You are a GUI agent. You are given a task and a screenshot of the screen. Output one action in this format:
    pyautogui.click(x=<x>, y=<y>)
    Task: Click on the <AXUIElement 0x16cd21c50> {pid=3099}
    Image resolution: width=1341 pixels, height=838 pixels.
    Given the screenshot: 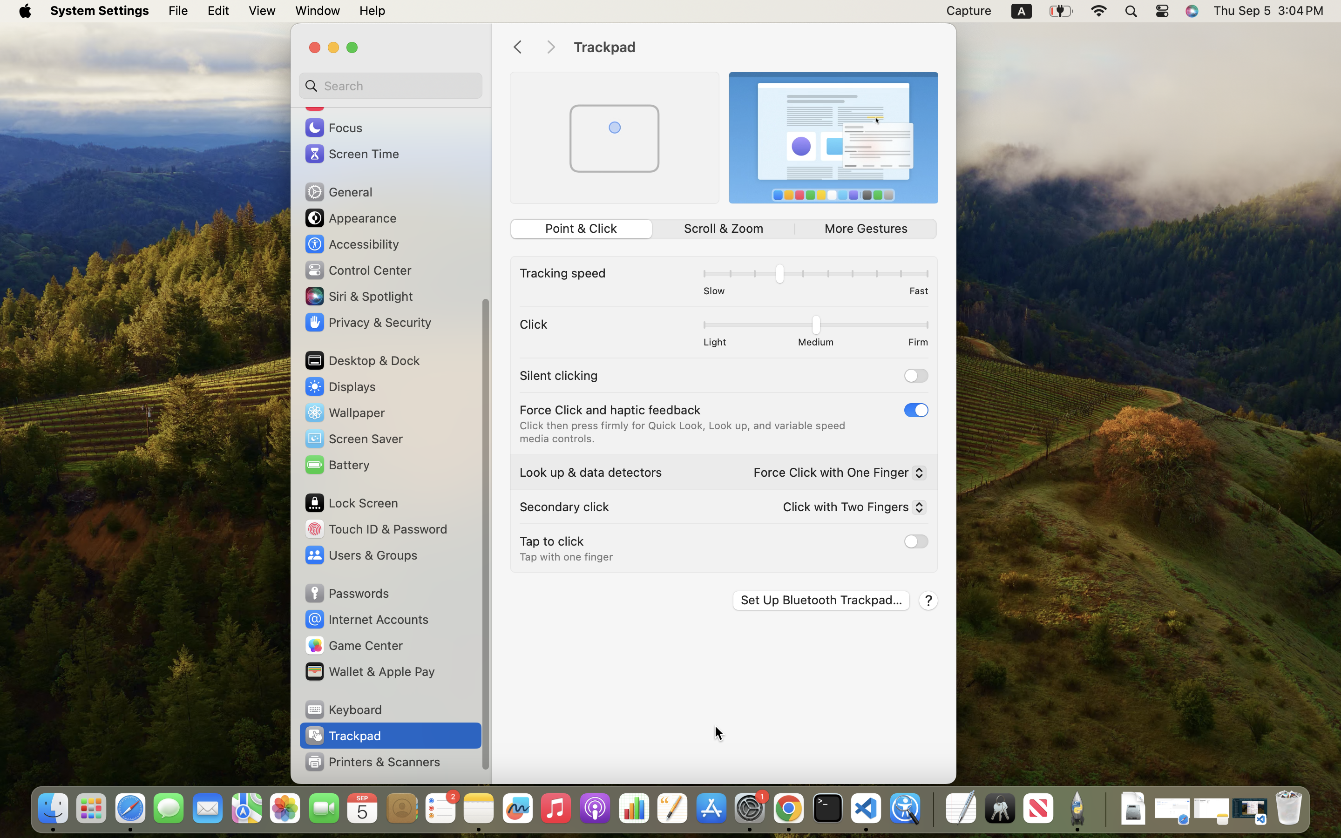 What is the action you would take?
    pyautogui.click(x=724, y=229)
    